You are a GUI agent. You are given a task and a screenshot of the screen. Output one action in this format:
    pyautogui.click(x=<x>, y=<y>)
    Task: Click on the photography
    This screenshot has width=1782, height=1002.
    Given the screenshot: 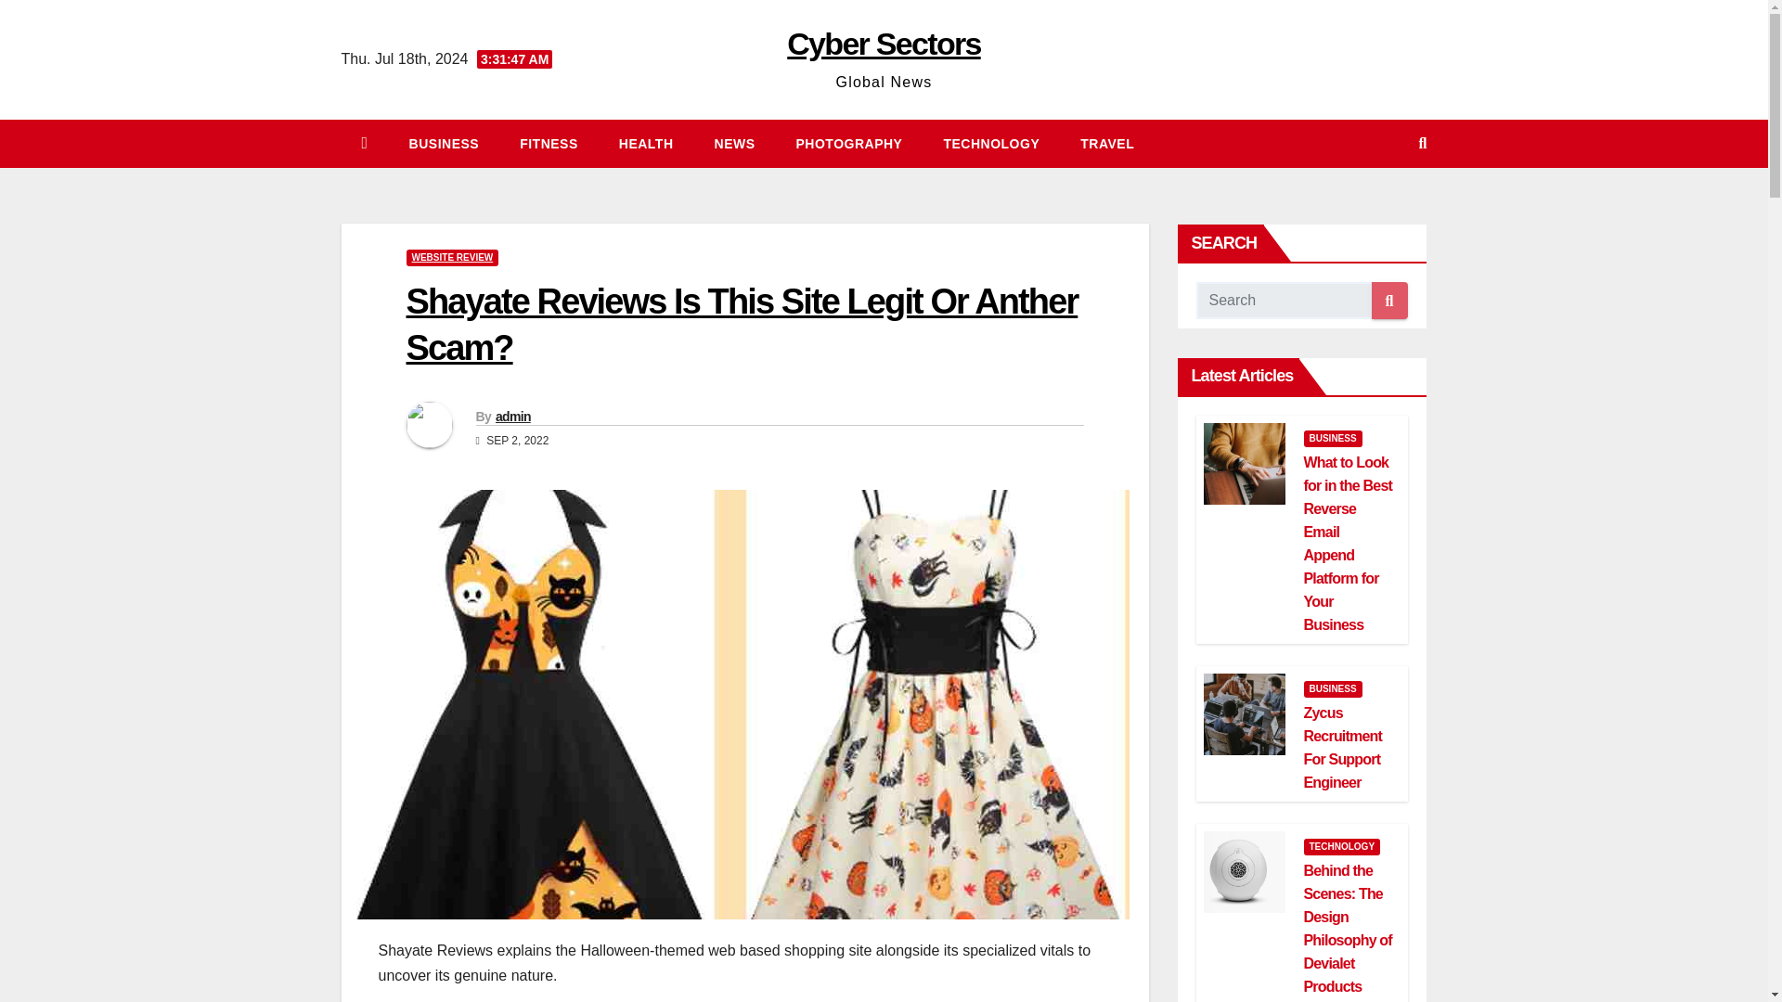 What is the action you would take?
    pyautogui.click(x=848, y=143)
    